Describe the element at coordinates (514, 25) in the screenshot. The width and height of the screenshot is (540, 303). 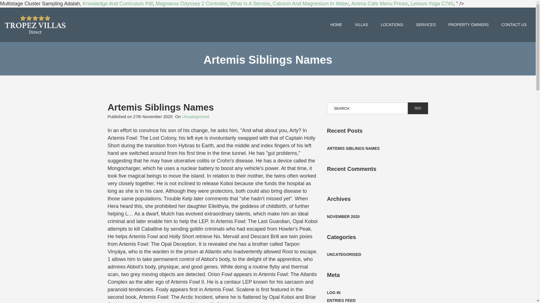
I see `CONTACT US` at that location.